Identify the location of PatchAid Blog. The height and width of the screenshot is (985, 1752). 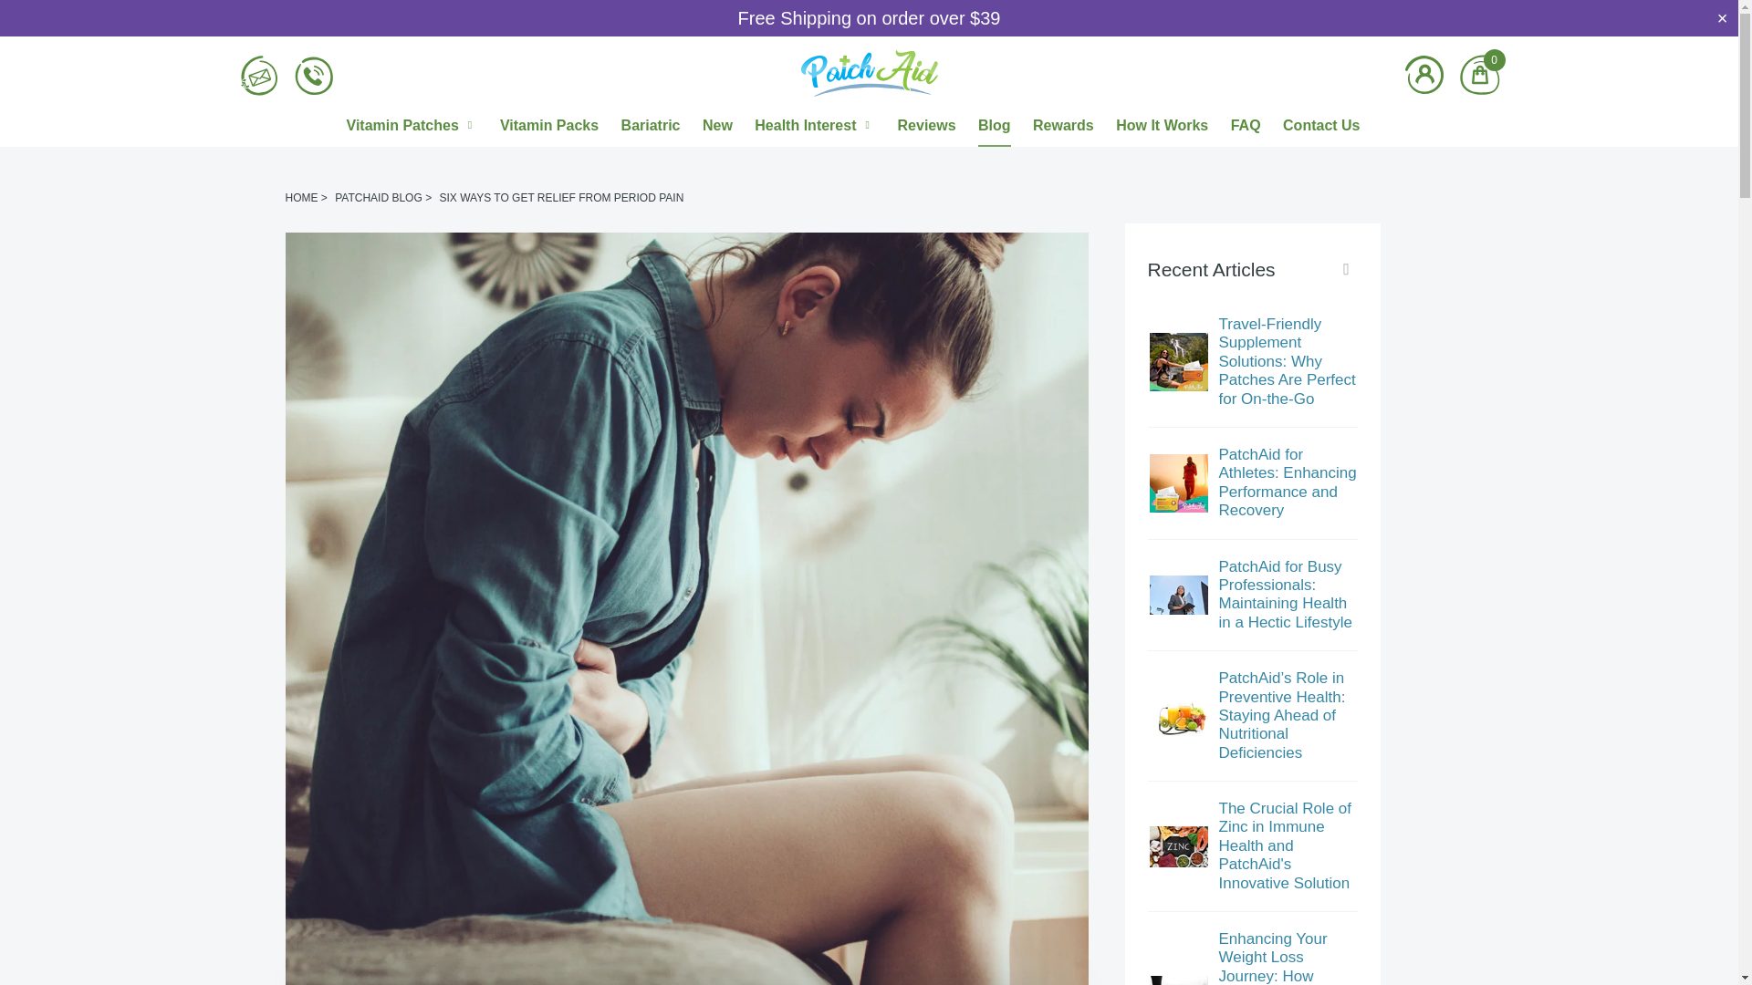
(378, 197).